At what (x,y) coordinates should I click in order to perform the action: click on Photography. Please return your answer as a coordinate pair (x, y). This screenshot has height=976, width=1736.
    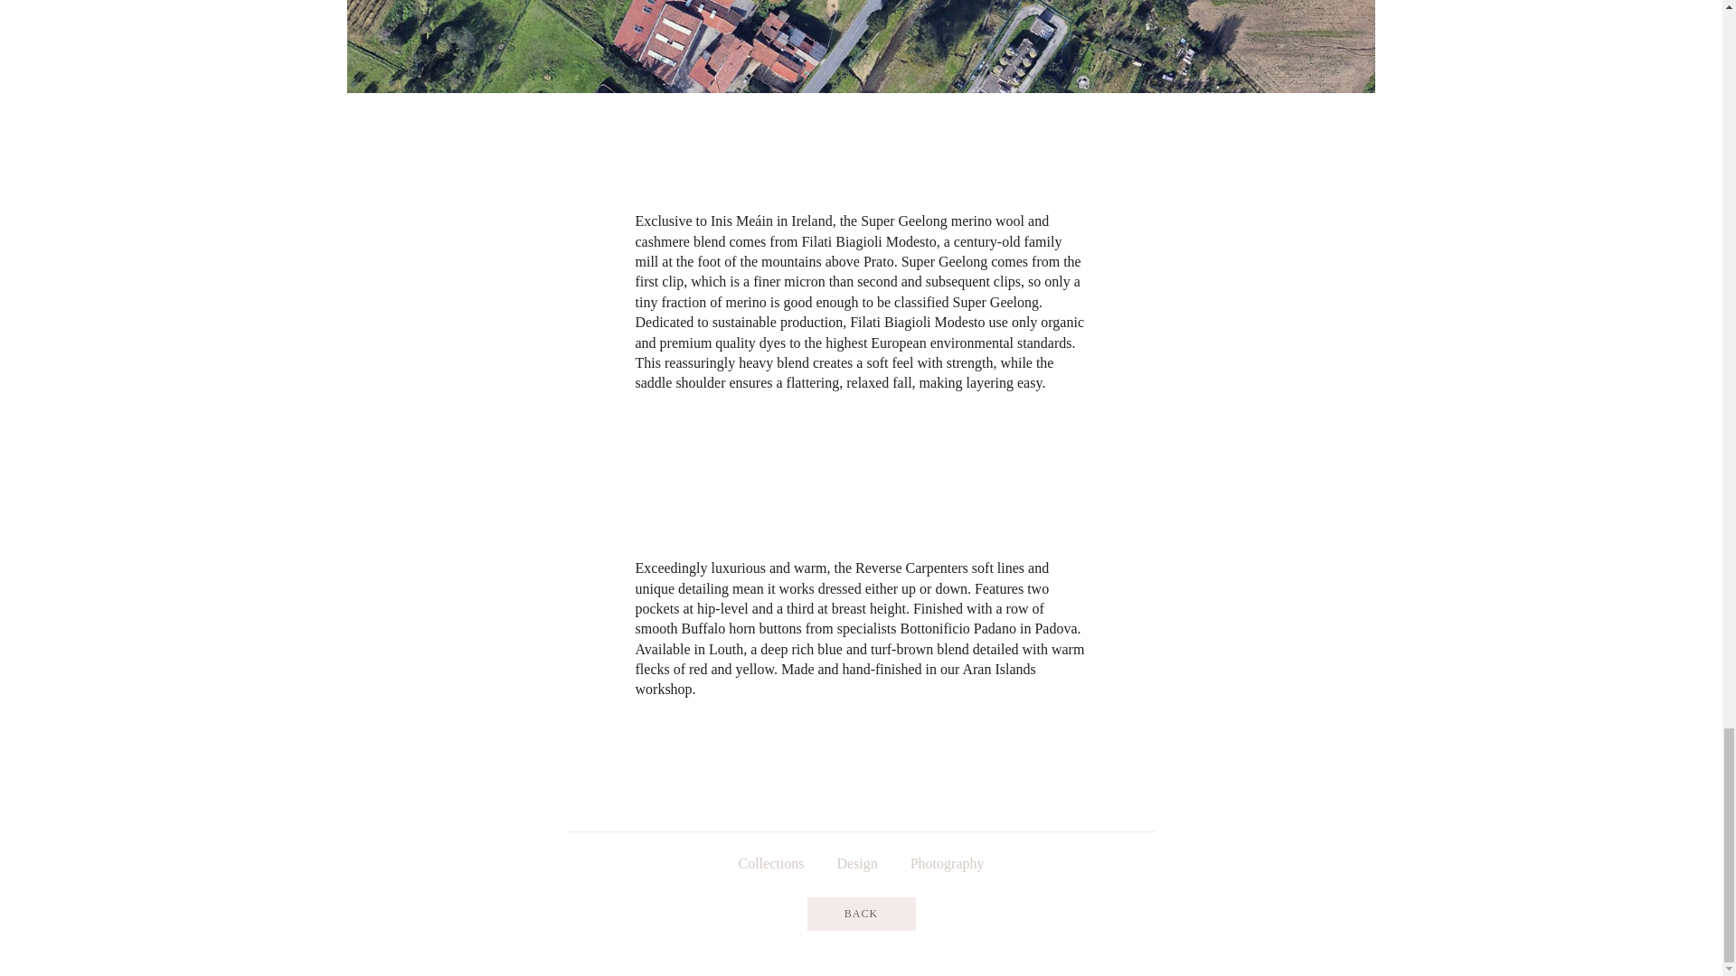
    Looking at the image, I should click on (948, 863).